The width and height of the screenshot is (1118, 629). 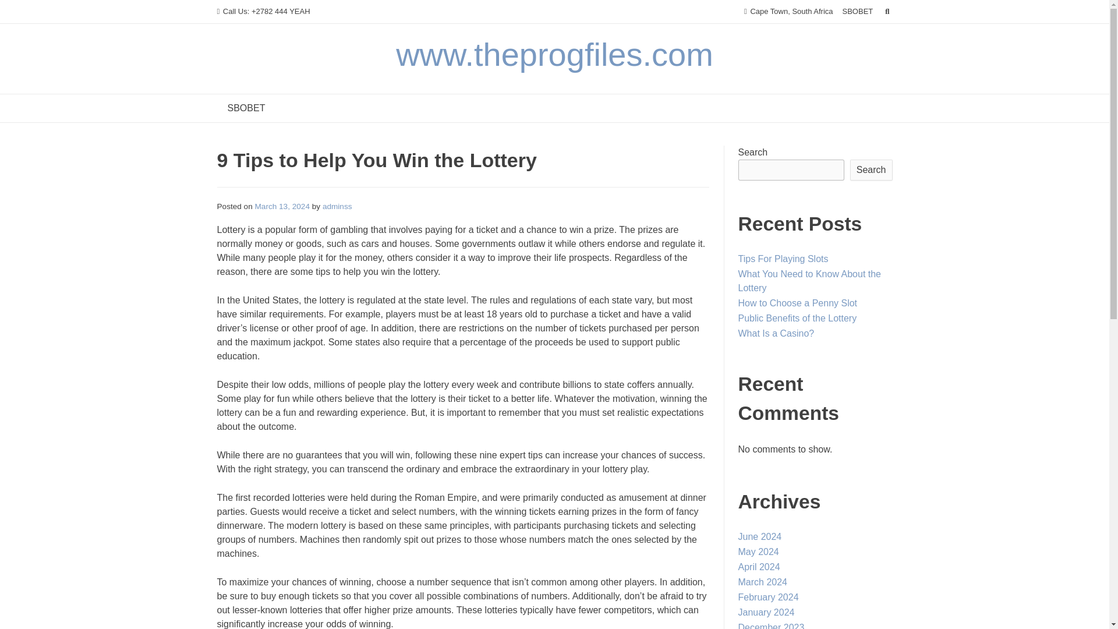 What do you see at coordinates (759, 567) in the screenshot?
I see `April 2024` at bounding box center [759, 567].